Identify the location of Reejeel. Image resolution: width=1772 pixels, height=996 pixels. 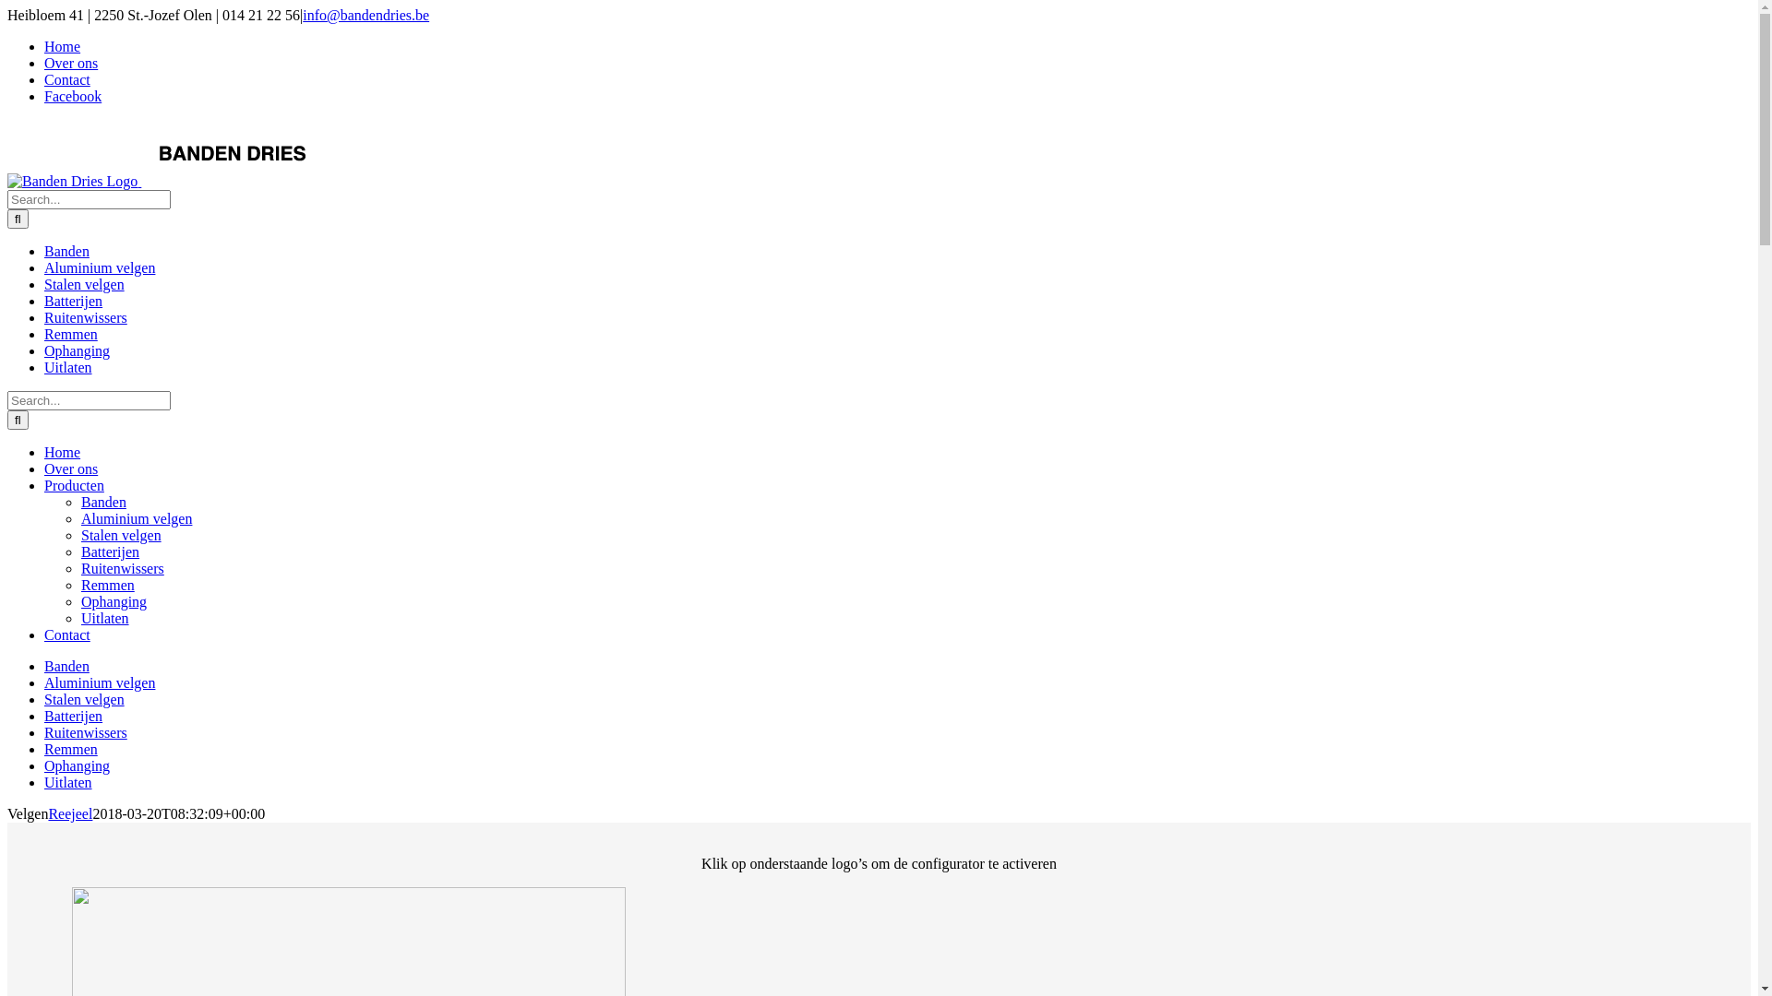
(70, 813).